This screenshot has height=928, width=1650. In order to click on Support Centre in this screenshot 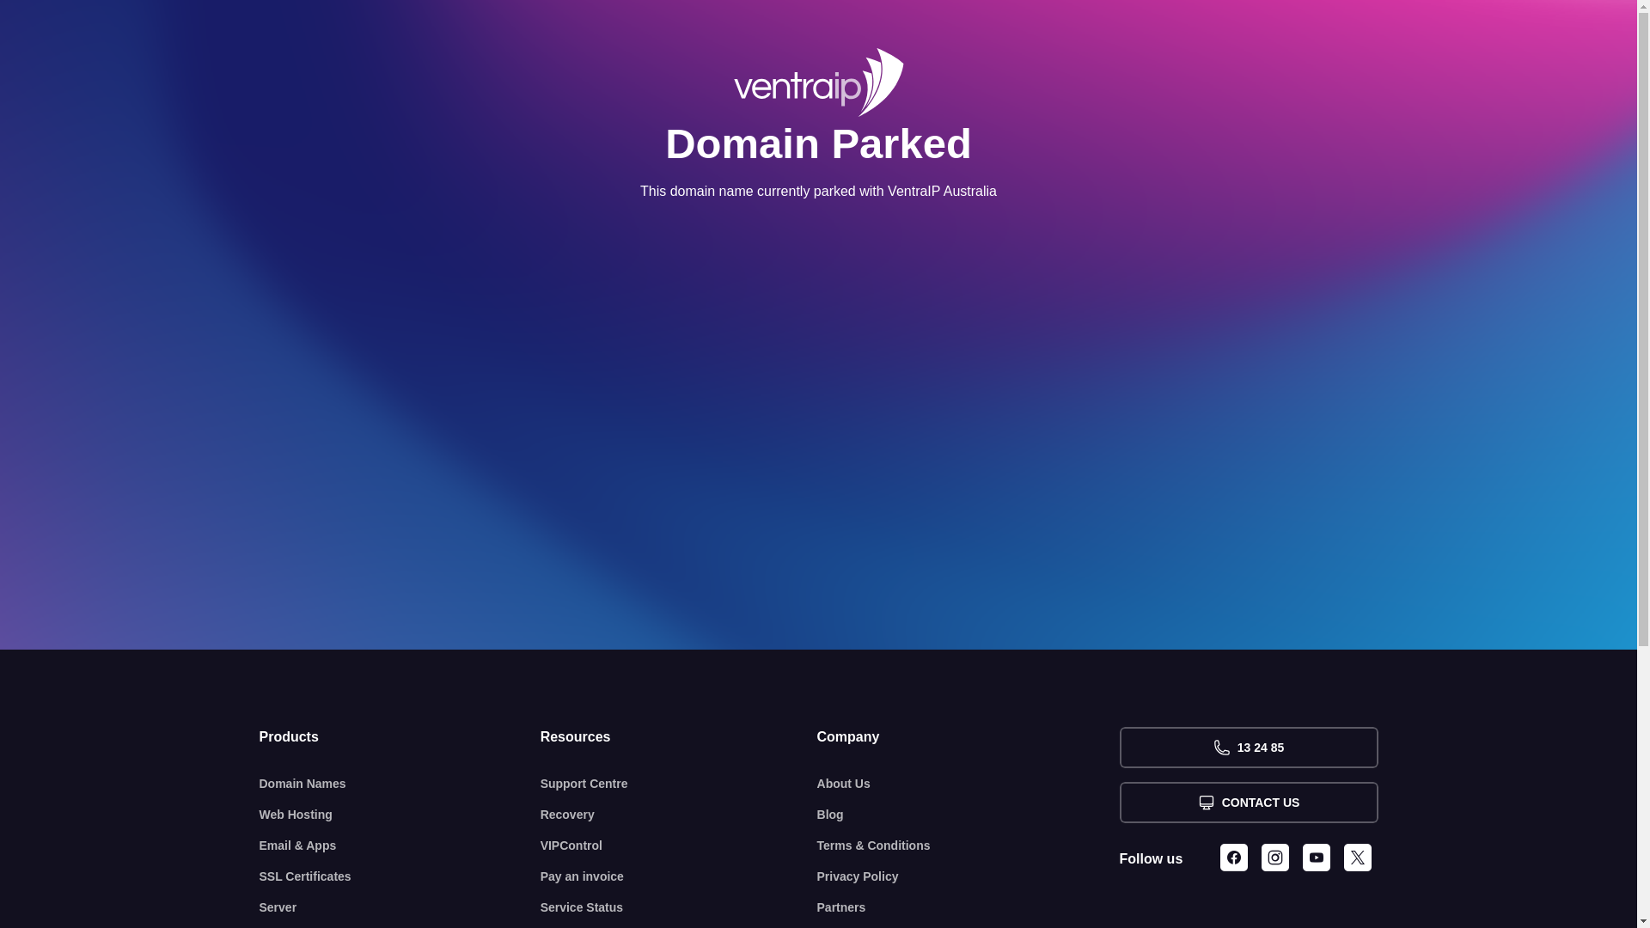, I will do `click(679, 784)`.